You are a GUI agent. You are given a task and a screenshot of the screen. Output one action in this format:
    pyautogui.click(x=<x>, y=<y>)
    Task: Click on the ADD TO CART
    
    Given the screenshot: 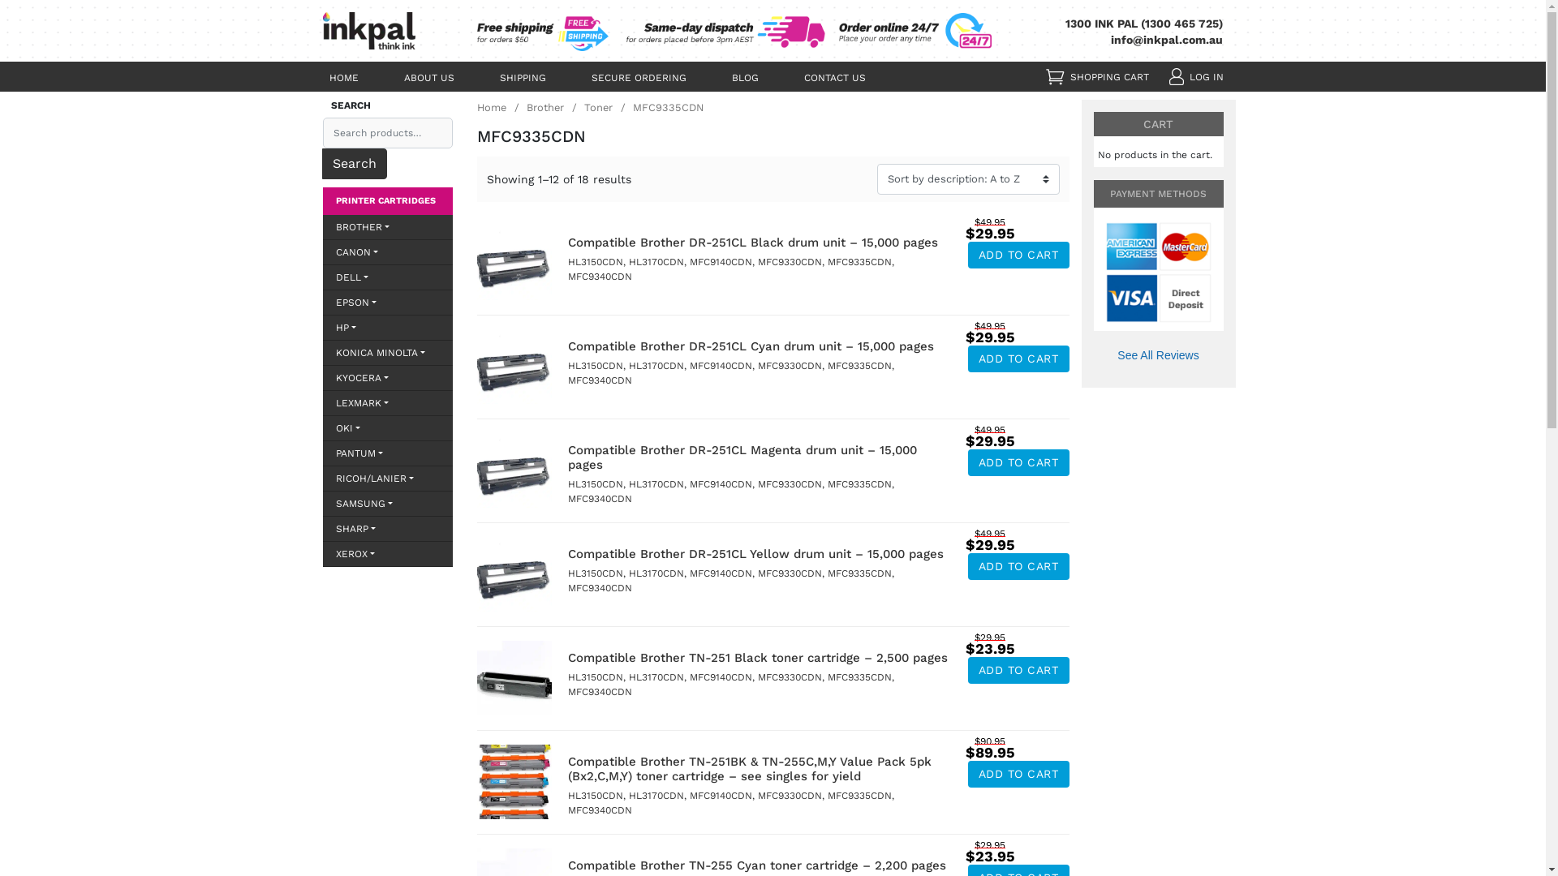 What is the action you would take?
    pyautogui.click(x=1018, y=359)
    